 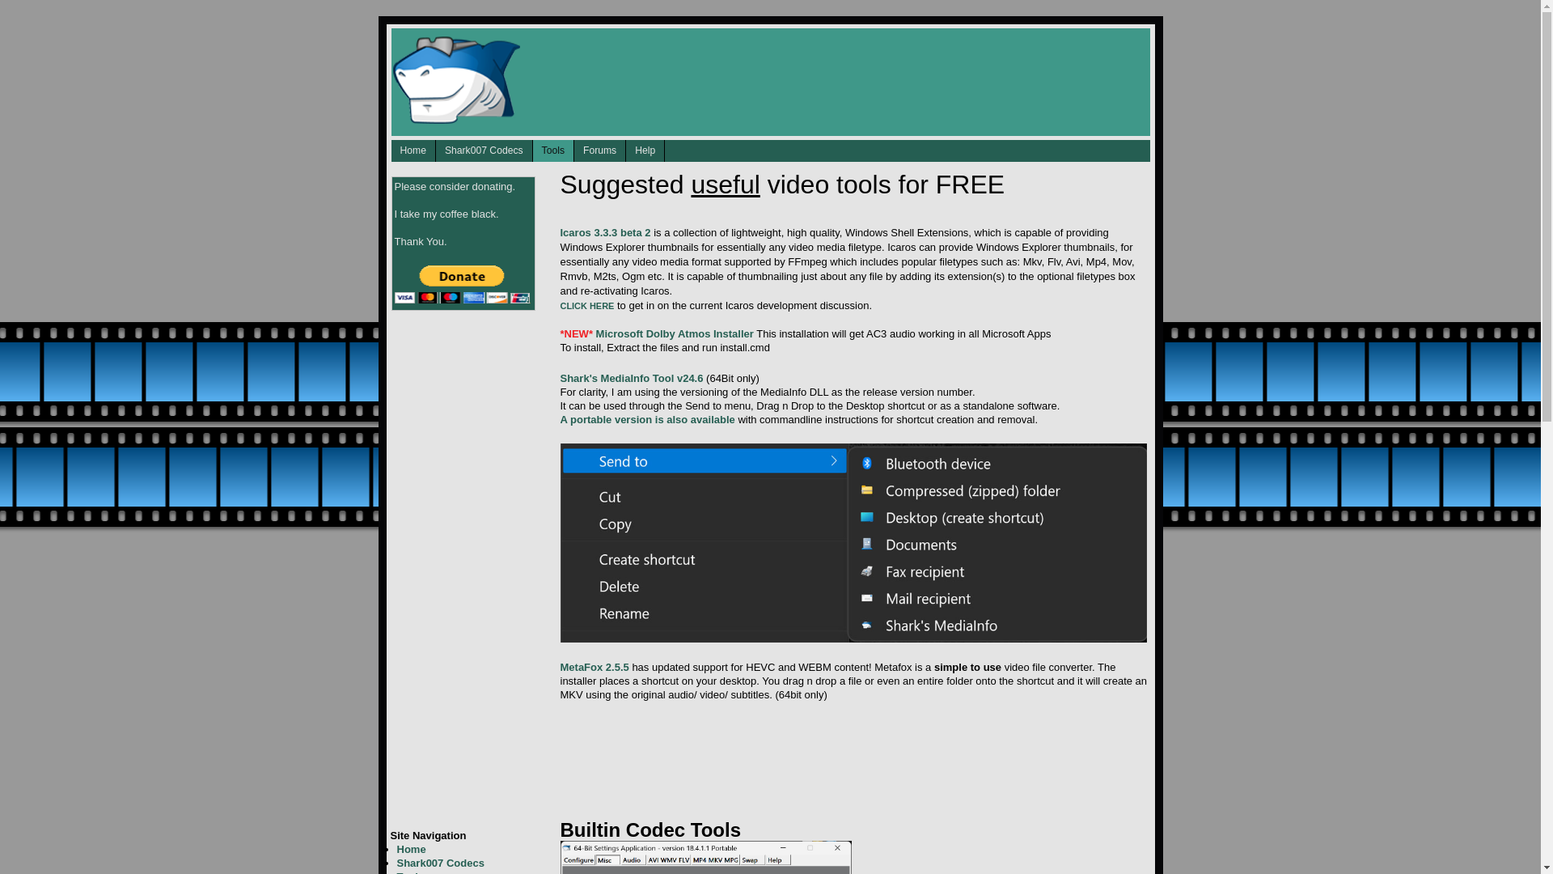 What do you see at coordinates (411, 850) in the screenshot?
I see `Home` at bounding box center [411, 850].